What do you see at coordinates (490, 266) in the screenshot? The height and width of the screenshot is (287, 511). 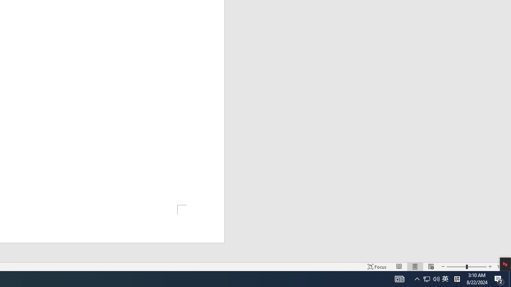 I see `Zoom In` at bounding box center [490, 266].